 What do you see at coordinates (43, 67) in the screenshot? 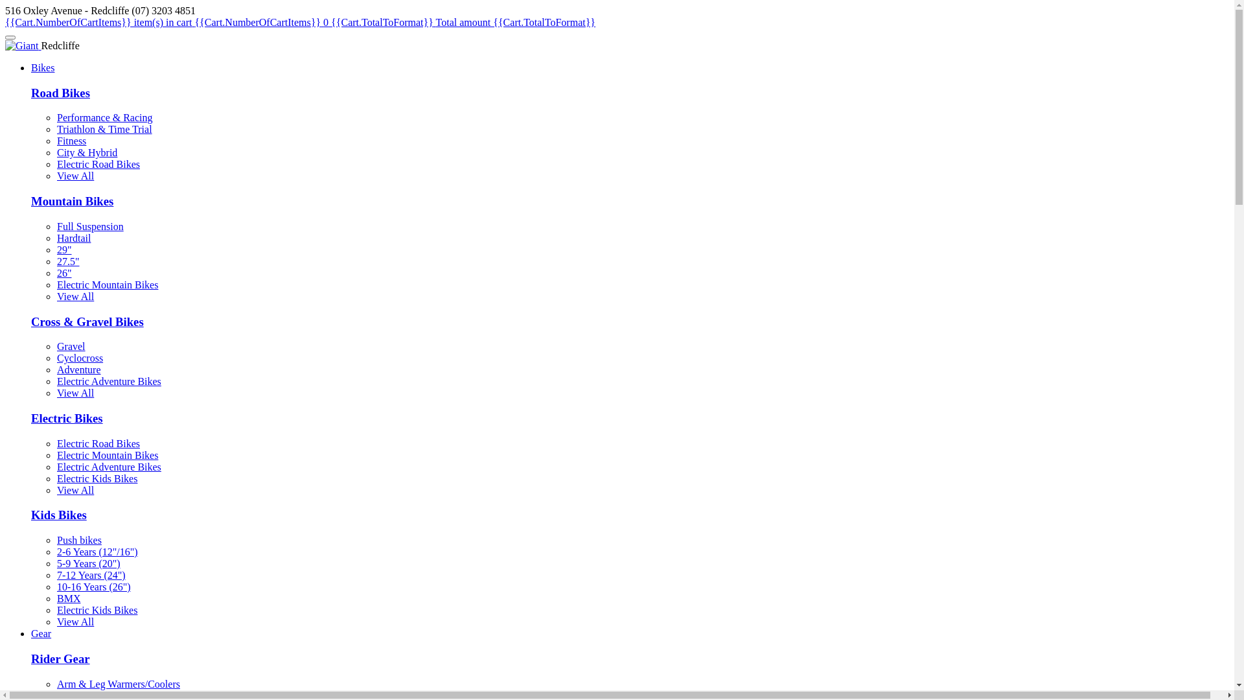
I see `Bikes` at bounding box center [43, 67].